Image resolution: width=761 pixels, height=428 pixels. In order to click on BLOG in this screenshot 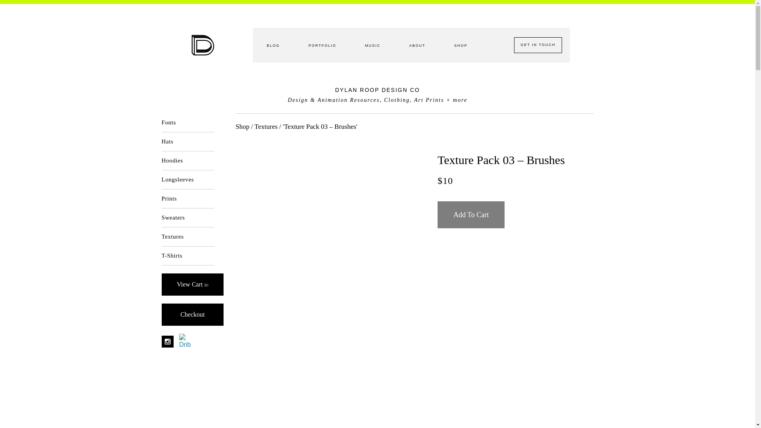, I will do `click(273, 45)`.